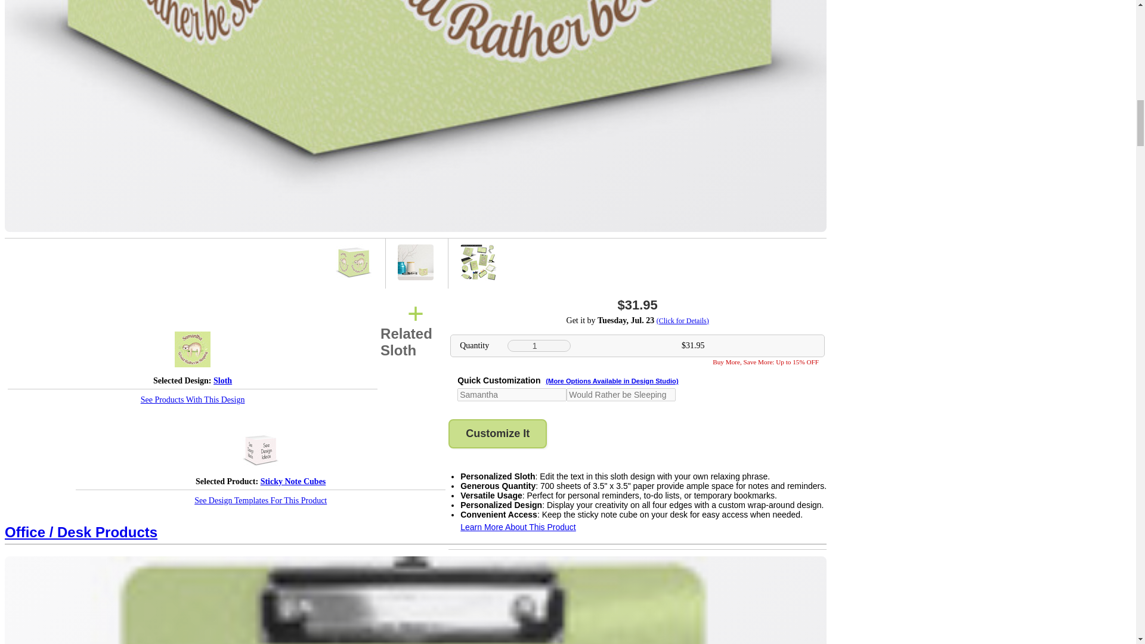 Image resolution: width=1145 pixels, height=644 pixels. Describe the element at coordinates (539, 346) in the screenshot. I see `1` at that location.